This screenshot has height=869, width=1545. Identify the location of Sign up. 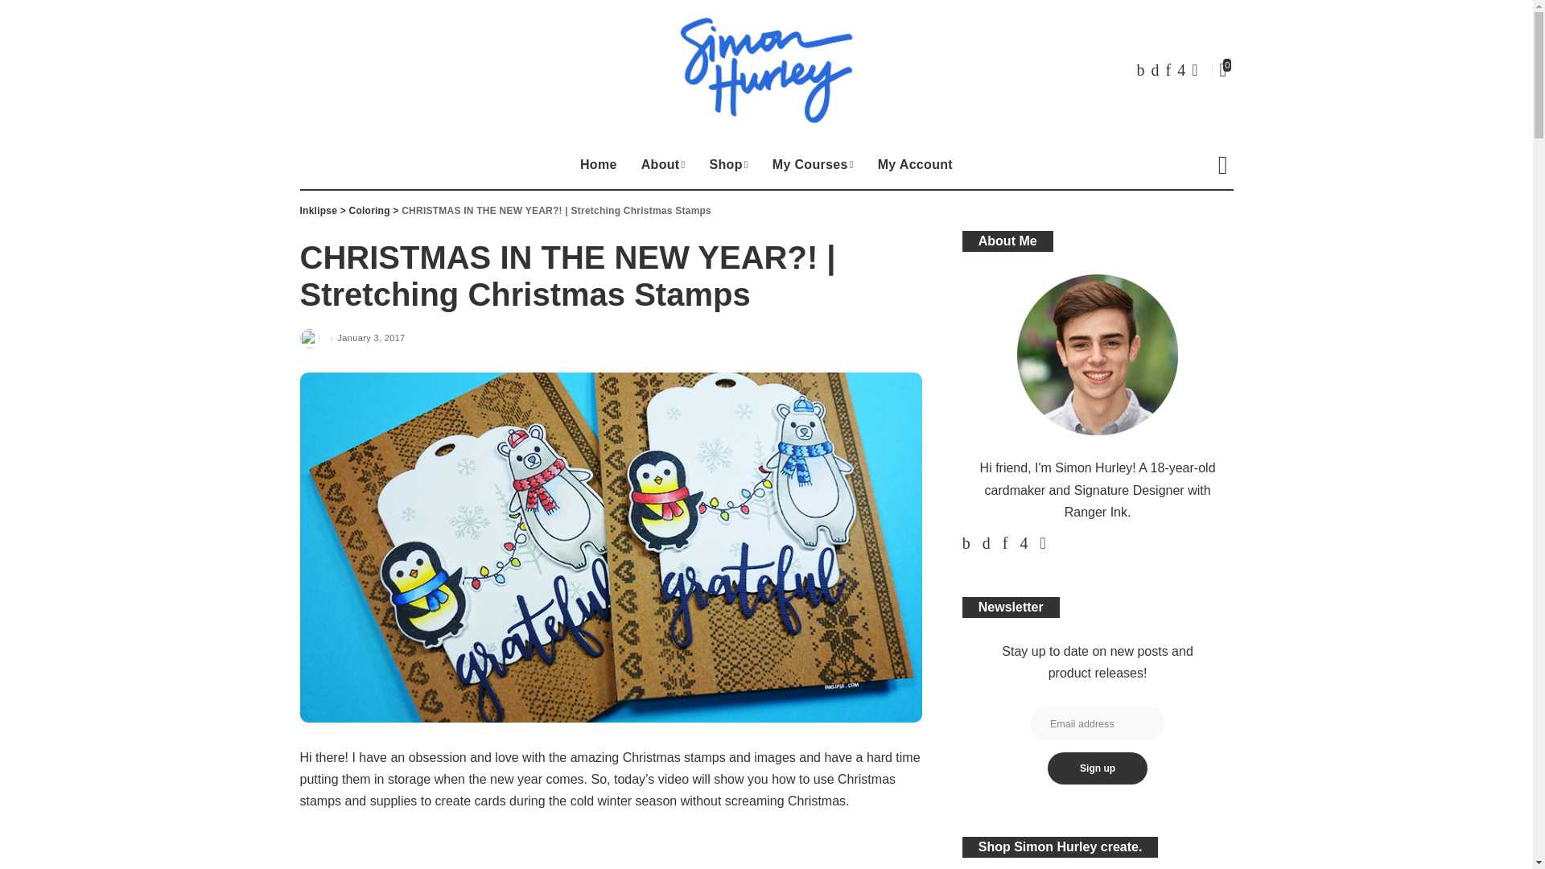
(1098, 768).